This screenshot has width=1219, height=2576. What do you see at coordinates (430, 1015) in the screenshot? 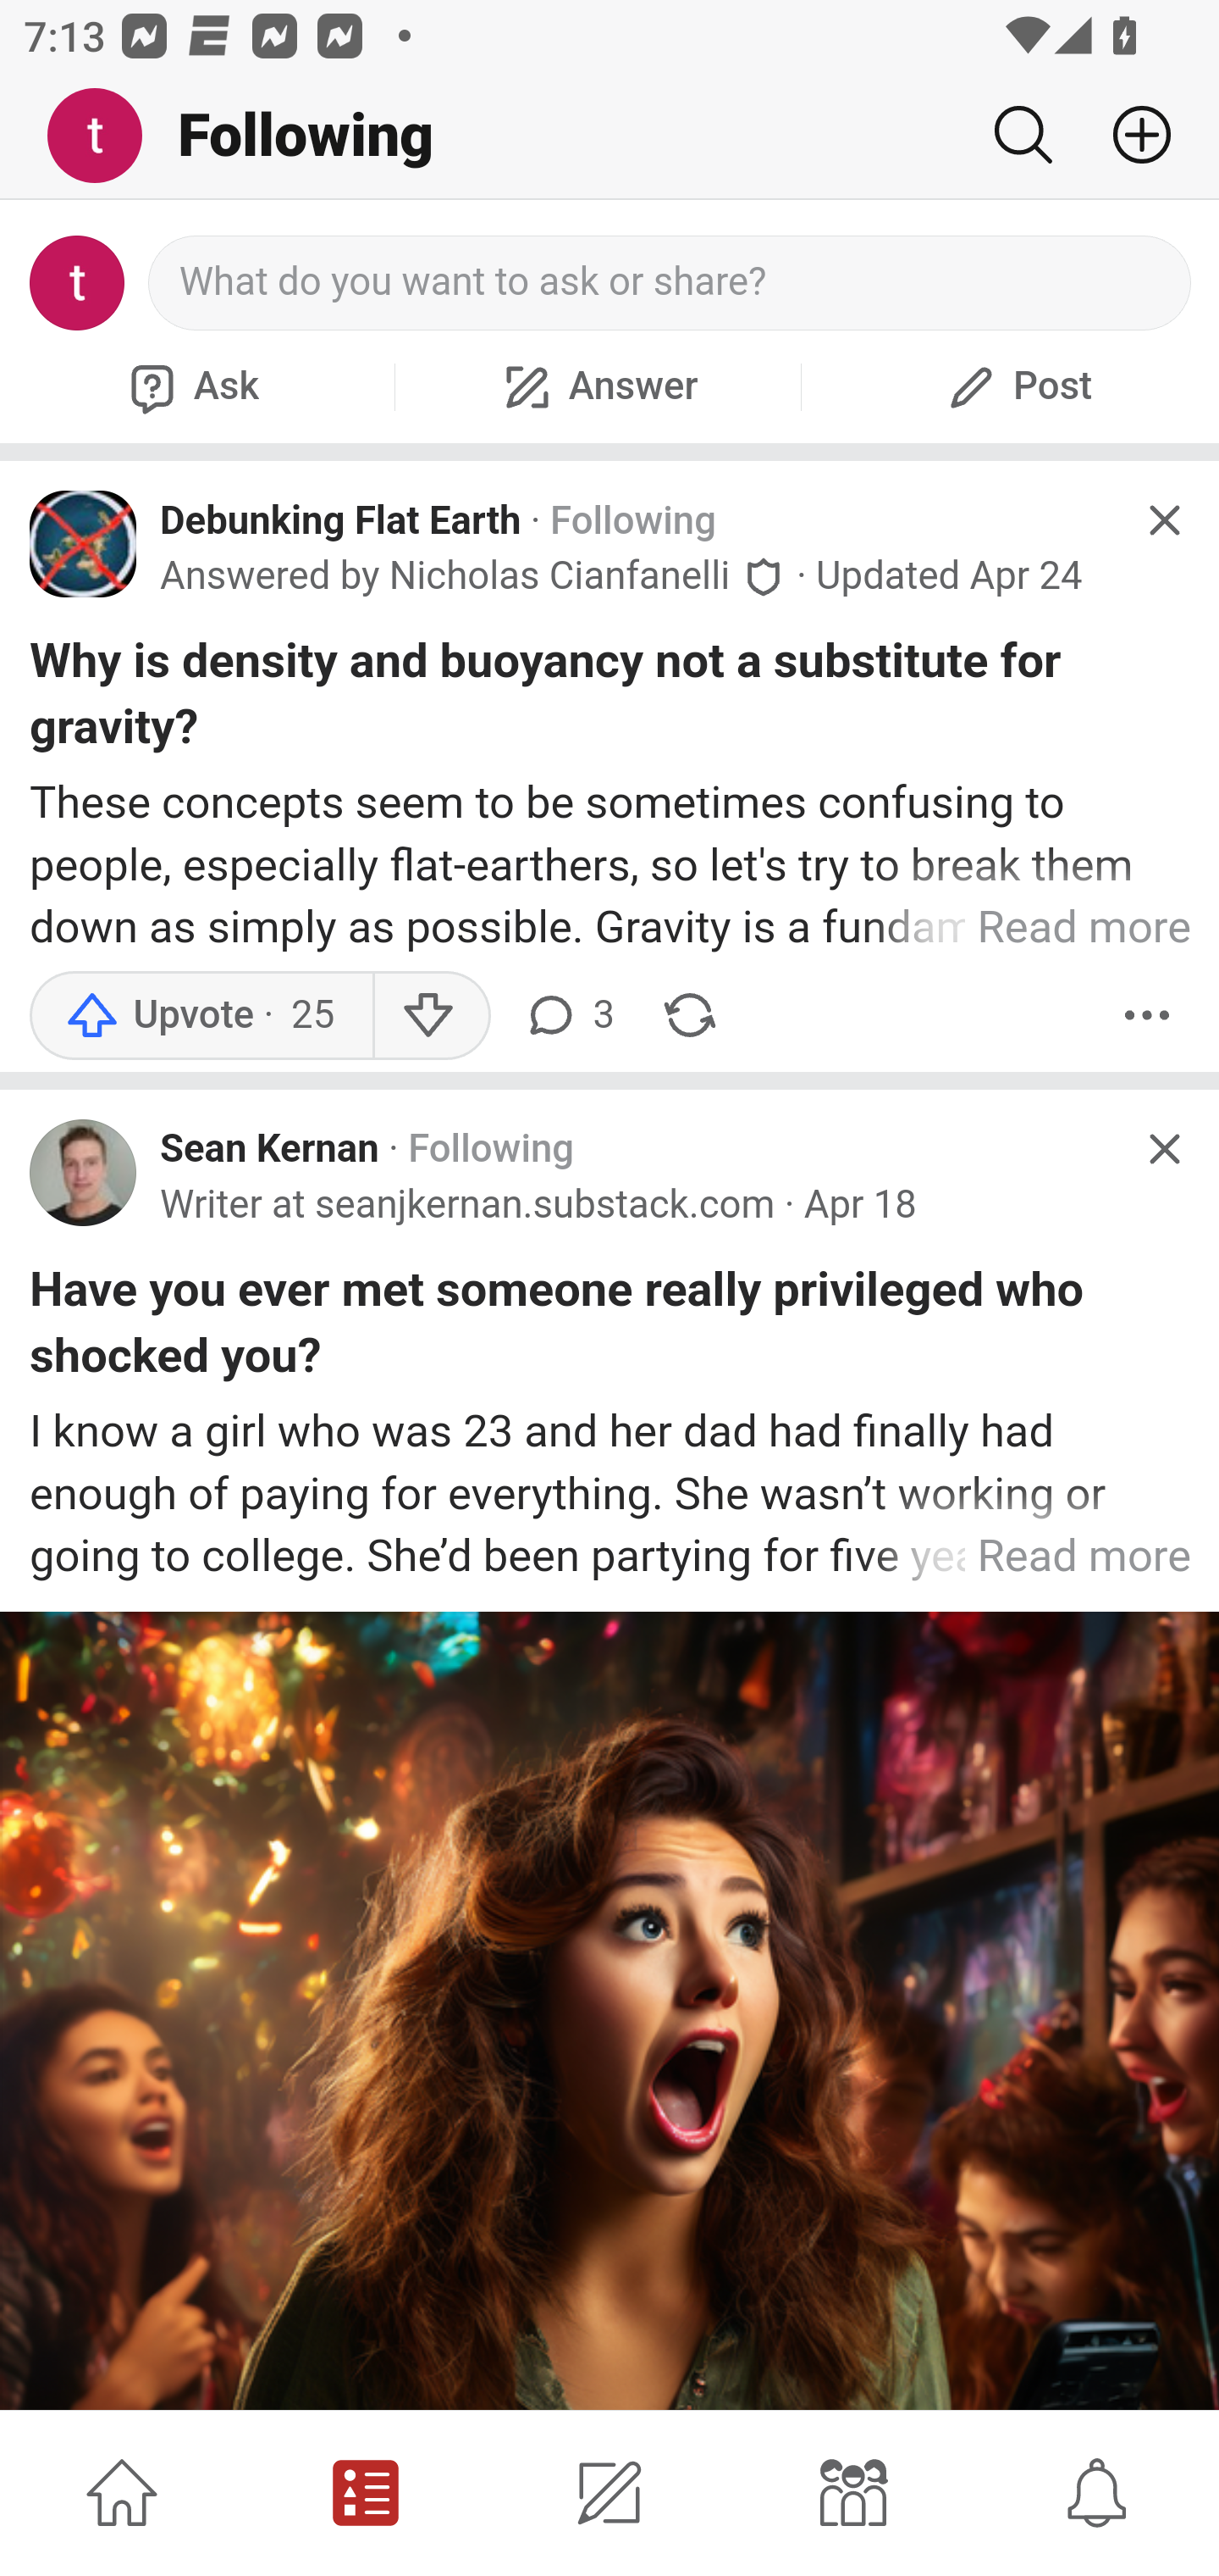
I see `Downvote` at bounding box center [430, 1015].